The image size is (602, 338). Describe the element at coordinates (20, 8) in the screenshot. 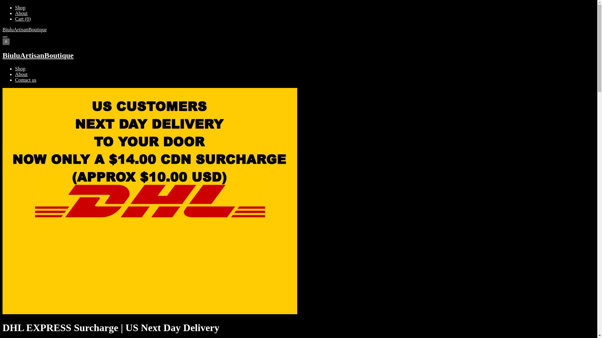

I see `Shop` at that location.